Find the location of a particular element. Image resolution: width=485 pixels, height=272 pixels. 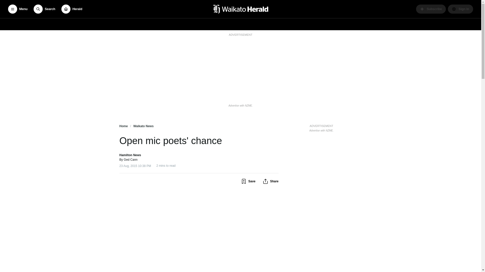

Search is located at coordinates (44, 9).